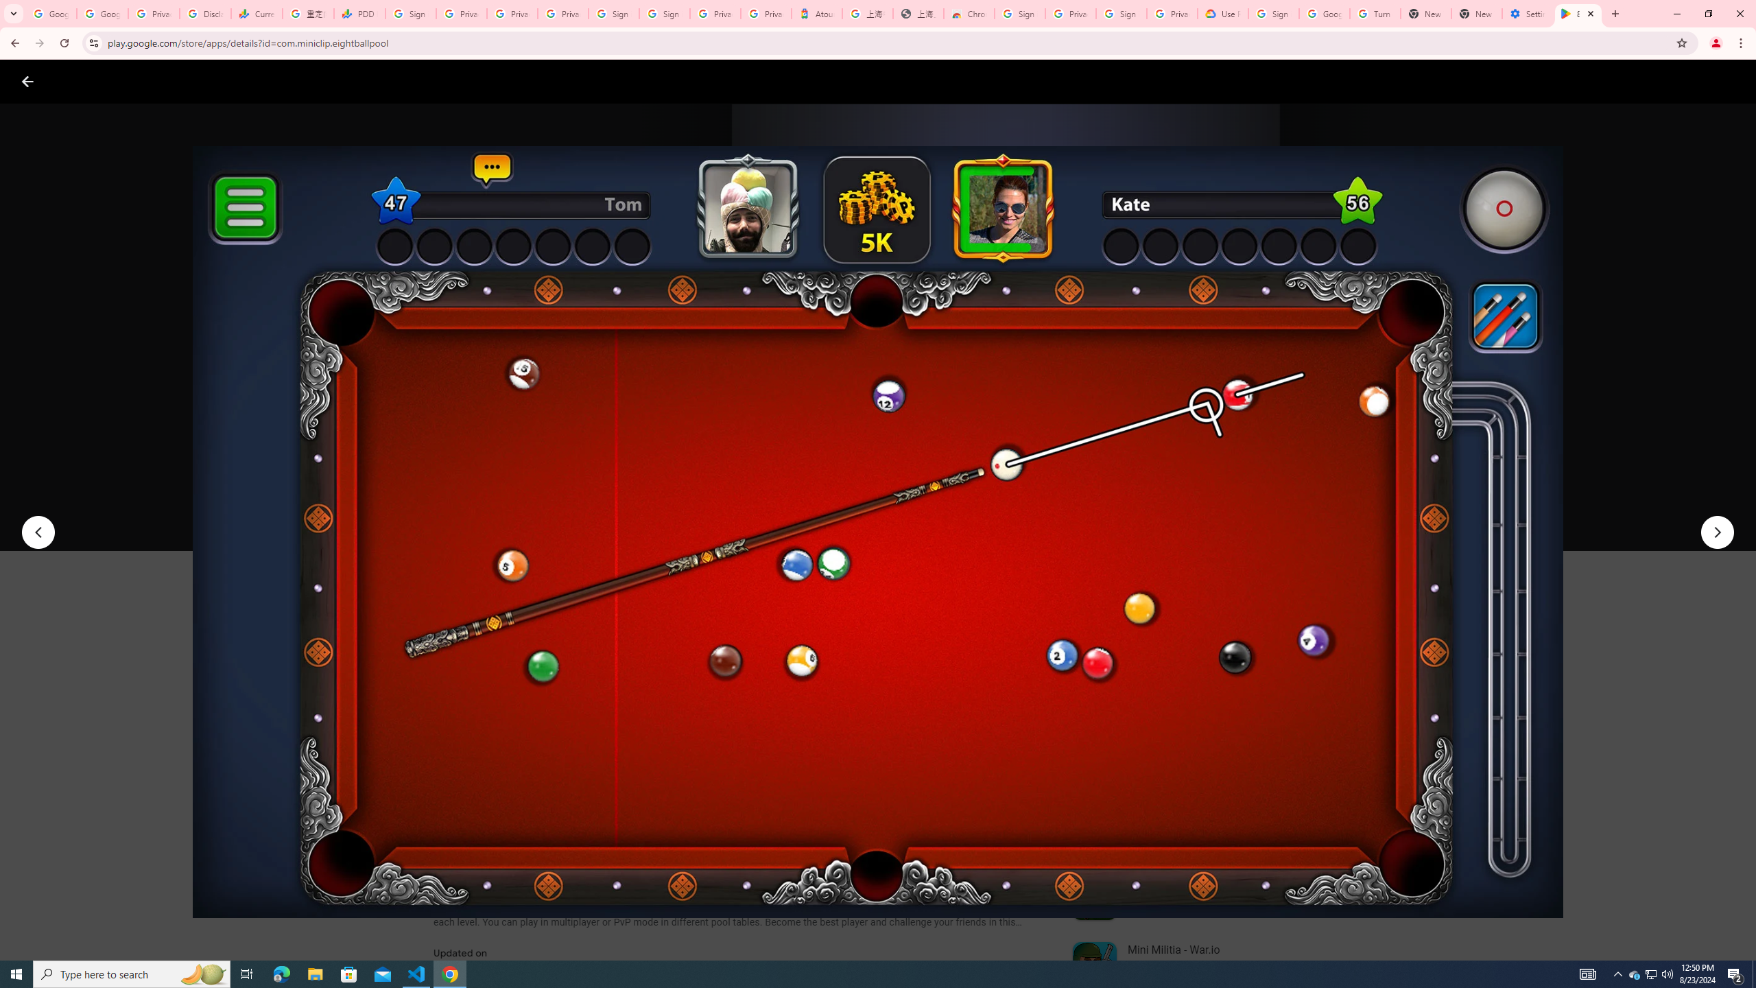 This screenshot has height=988, width=1756. What do you see at coordinates (51, 14) in the screenshot?
I see `Google Workspace Admin Community` at bounding box center [51, 14].